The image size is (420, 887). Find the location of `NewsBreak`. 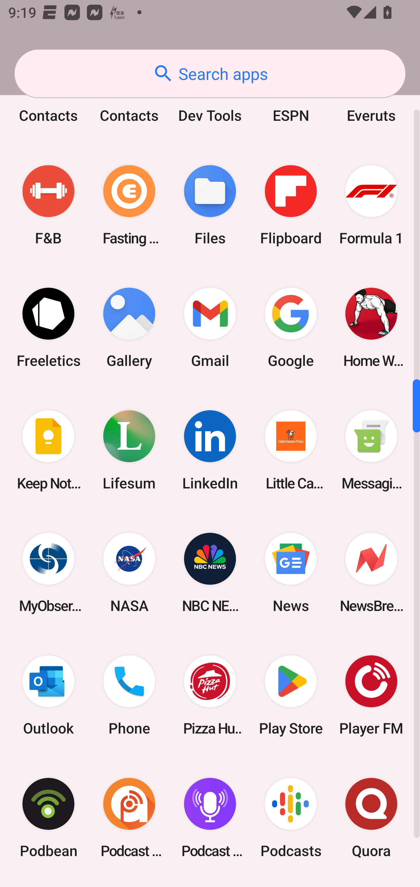

NewsBreak is located at coordinates (371, 573).